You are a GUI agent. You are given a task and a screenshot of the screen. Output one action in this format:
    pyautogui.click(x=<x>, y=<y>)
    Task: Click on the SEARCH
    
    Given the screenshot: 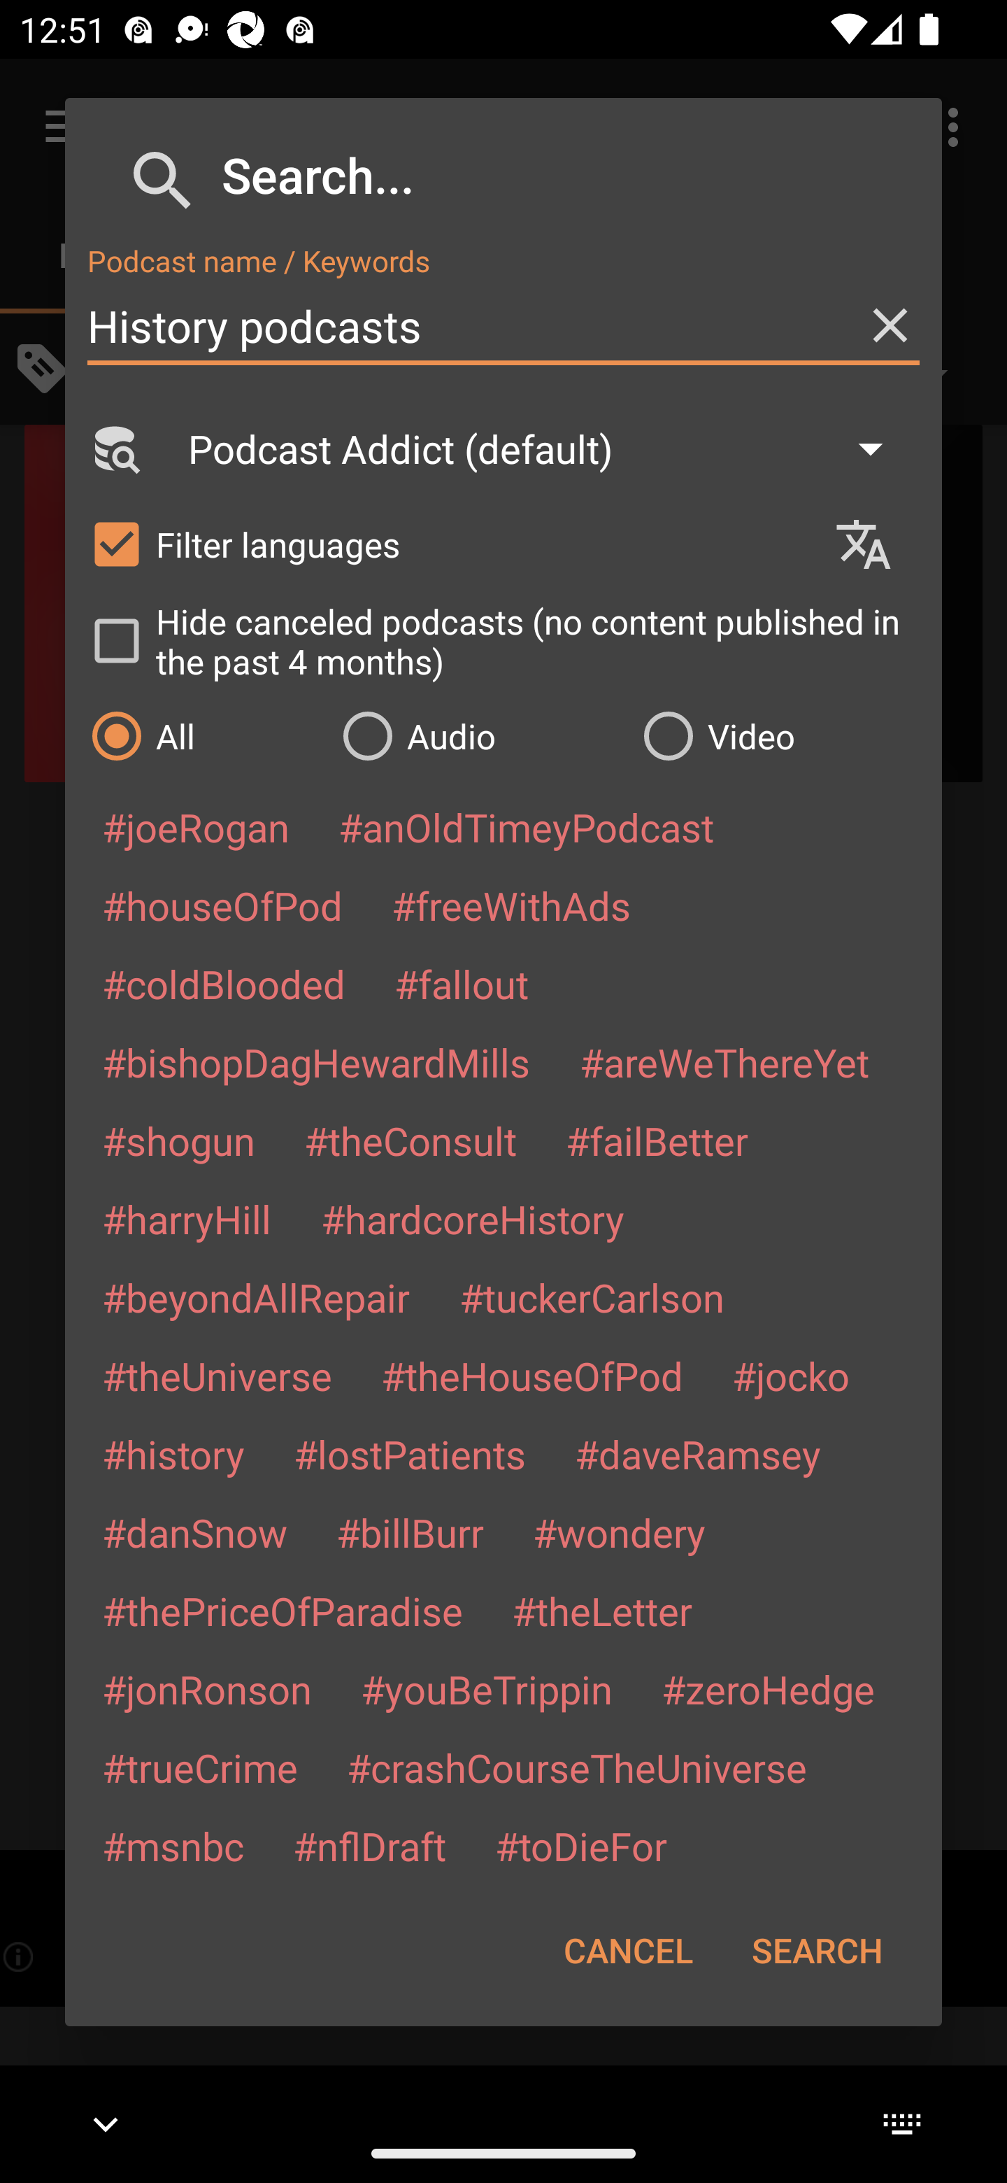 What is the action you would take?
    pyautogui.click(x=817, y=1950)
    